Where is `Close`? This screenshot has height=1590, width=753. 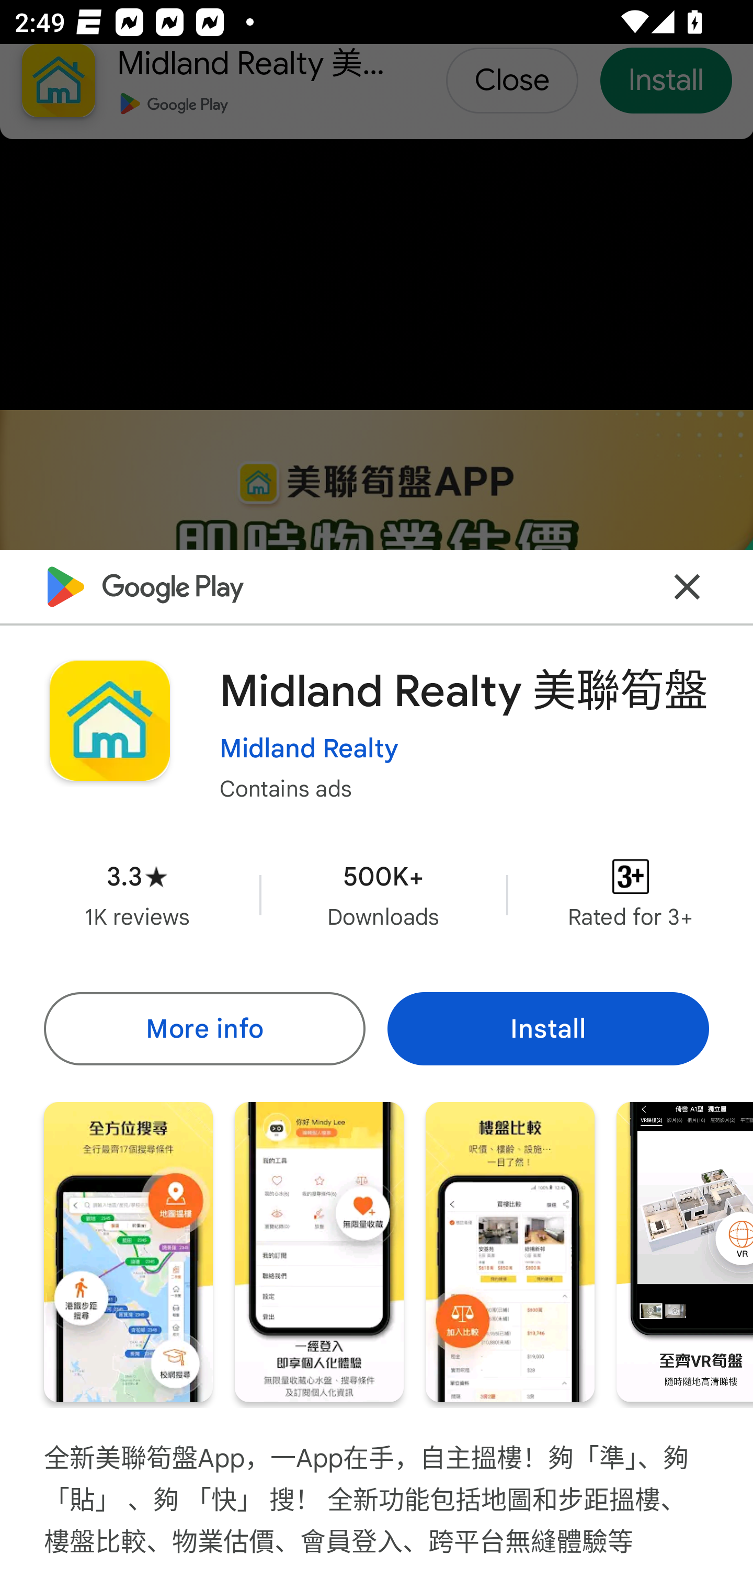 Close is located at coordinates (687, 586).